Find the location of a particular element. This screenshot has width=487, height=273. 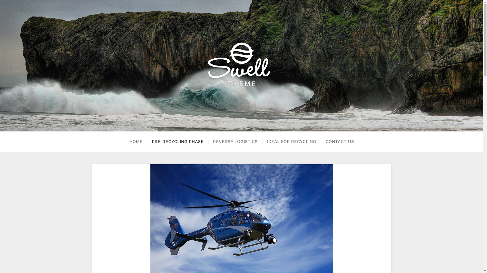

Italo Club is located at coordinates (241, 66).